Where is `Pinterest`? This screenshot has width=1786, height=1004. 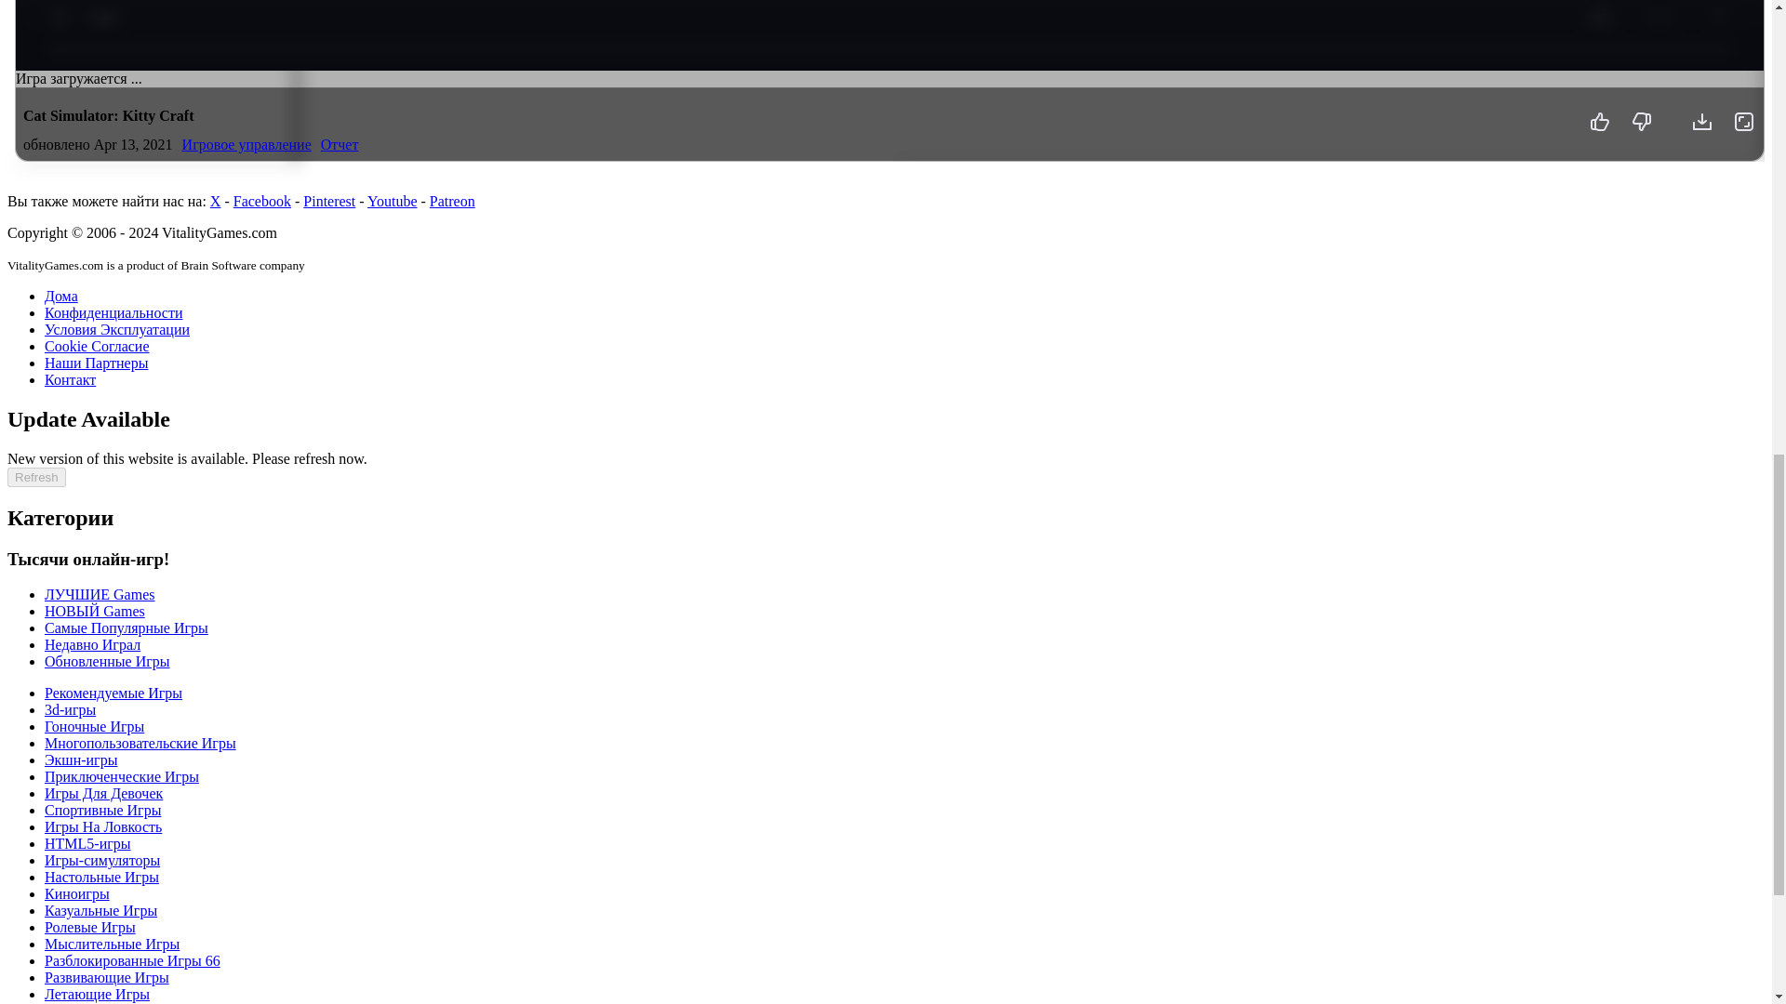 Pinterest is located at coordinates (329, 201).